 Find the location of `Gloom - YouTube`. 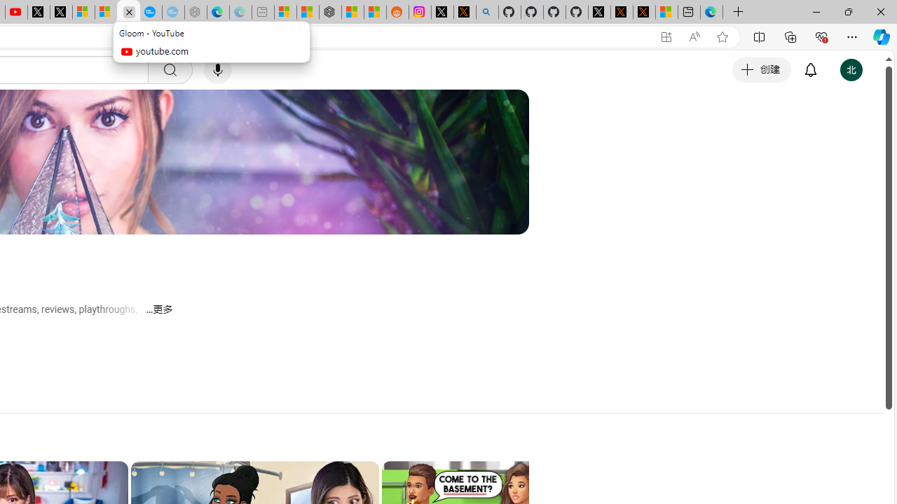

Gloom - YouTube is located at coordinates (128, 13).